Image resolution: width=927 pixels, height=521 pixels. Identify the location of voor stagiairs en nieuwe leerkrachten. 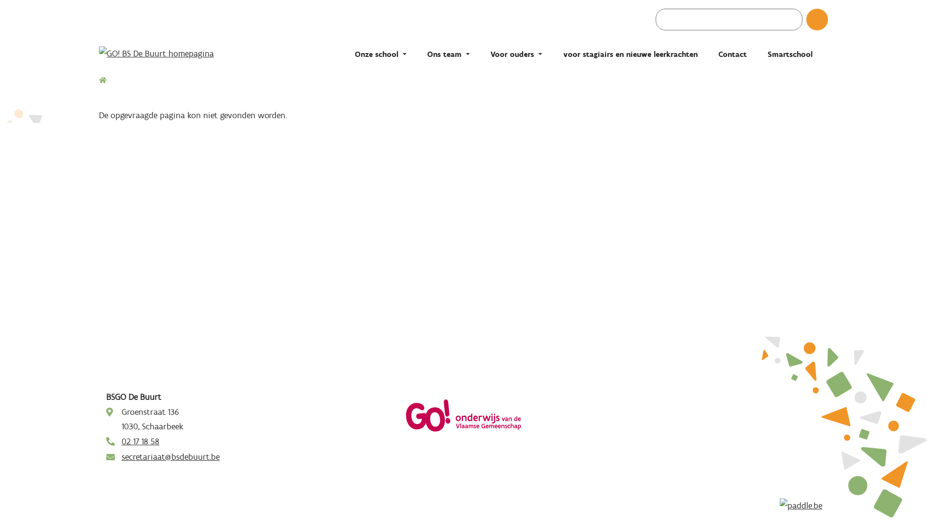
(631, 54).